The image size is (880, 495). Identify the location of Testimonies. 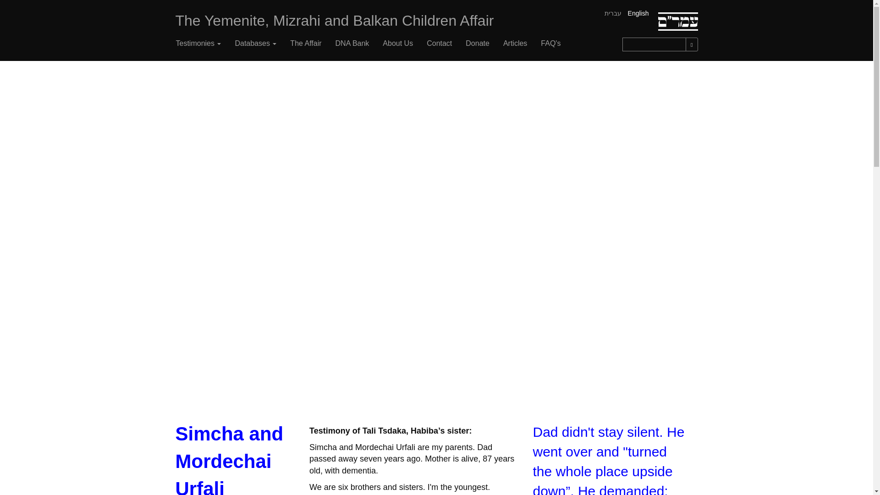
(198, 43).